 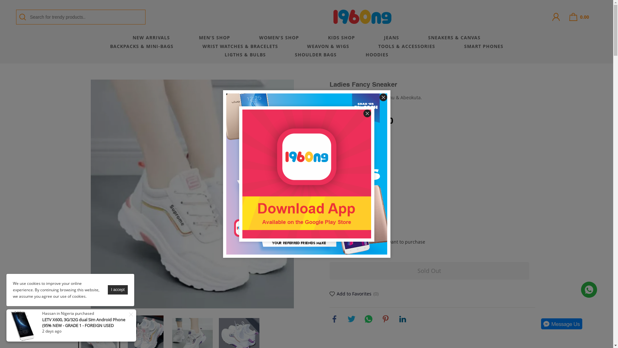 What do you see at coordinates (385, 319) in the screenshot?
I see `pinterest` at bounding box center [385, 319].